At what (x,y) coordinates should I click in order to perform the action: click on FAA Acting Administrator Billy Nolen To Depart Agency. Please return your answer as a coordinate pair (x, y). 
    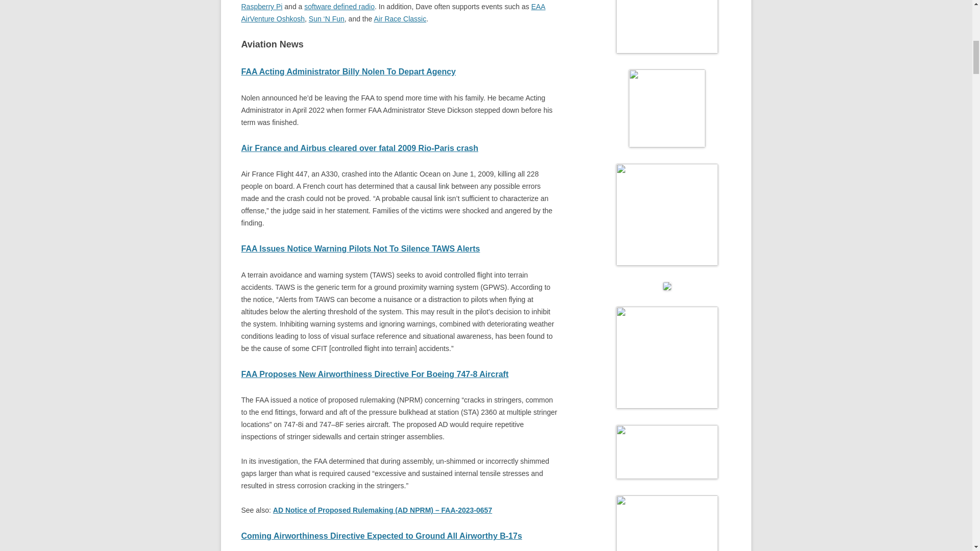
    Looking at the image, I should click on (348, 71).